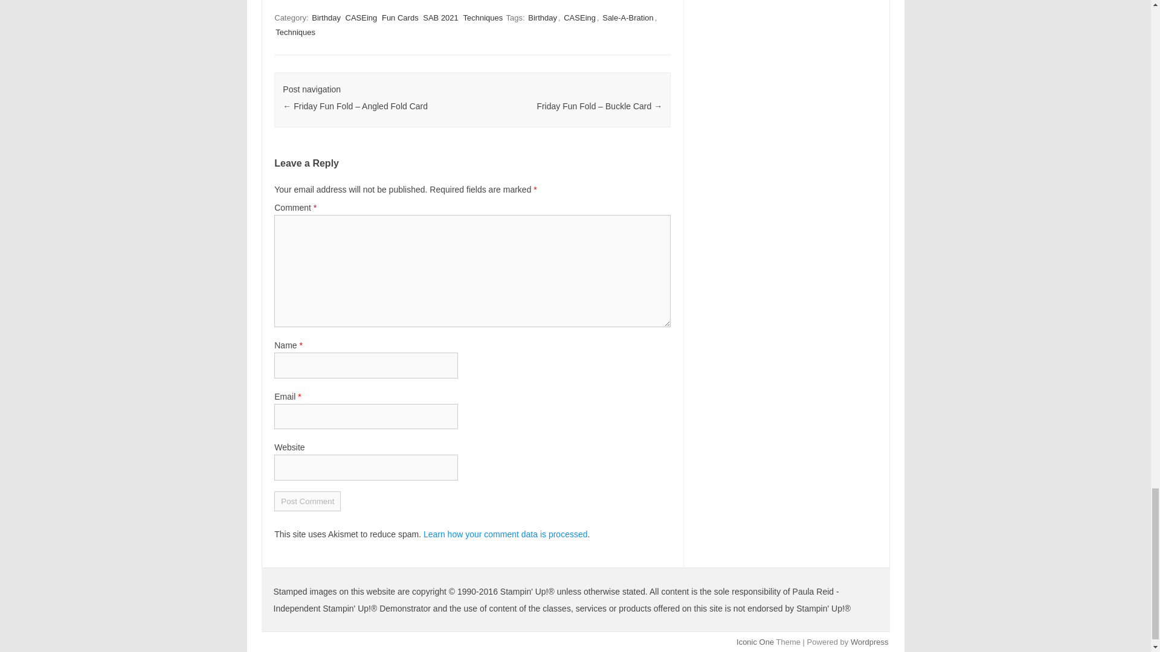 The height and width of the screenshot is (652, 1160). I want to click on CASEing, so click(580, 18).